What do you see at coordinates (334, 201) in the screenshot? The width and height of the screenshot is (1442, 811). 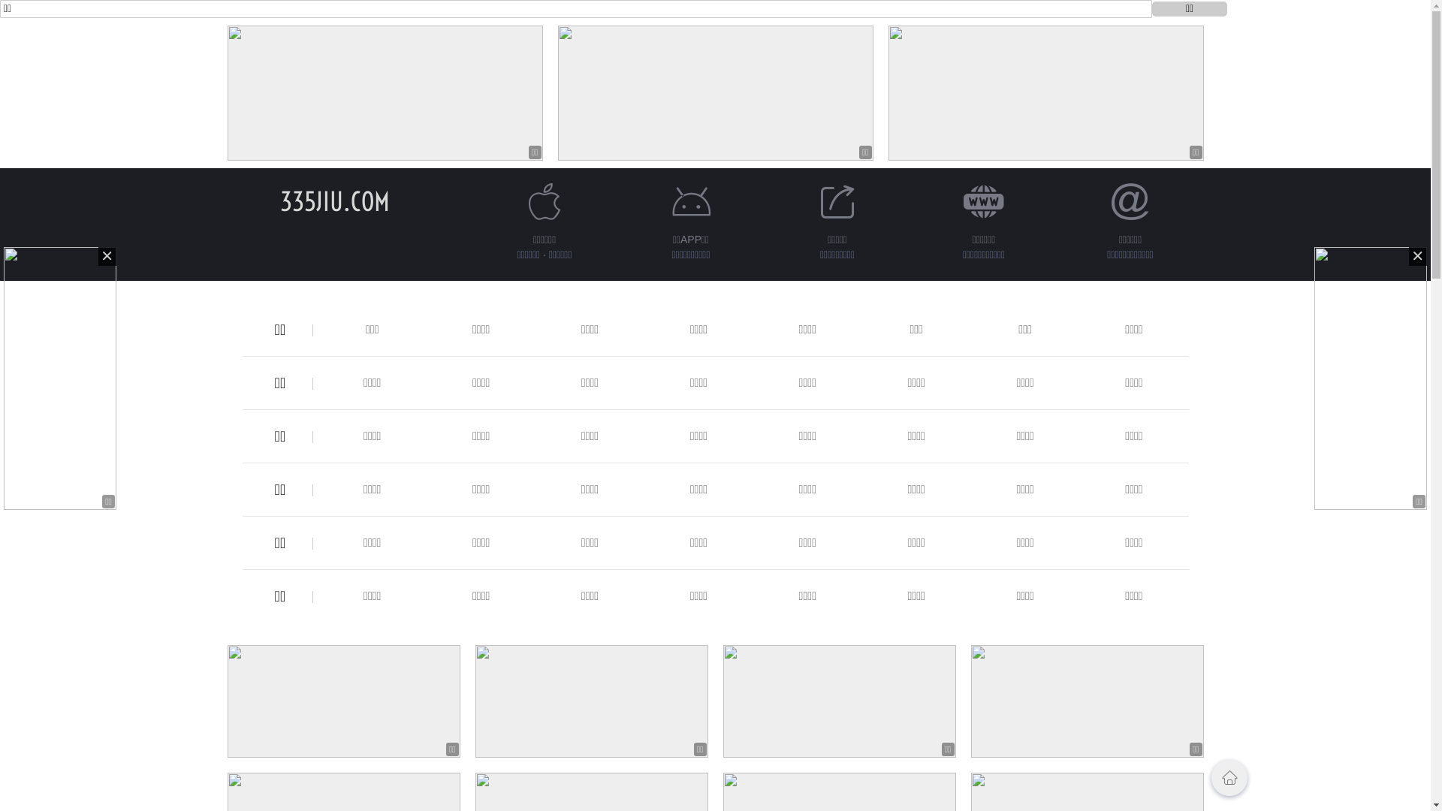 I see `335JIU.COM` at bounding box center [334, 201].